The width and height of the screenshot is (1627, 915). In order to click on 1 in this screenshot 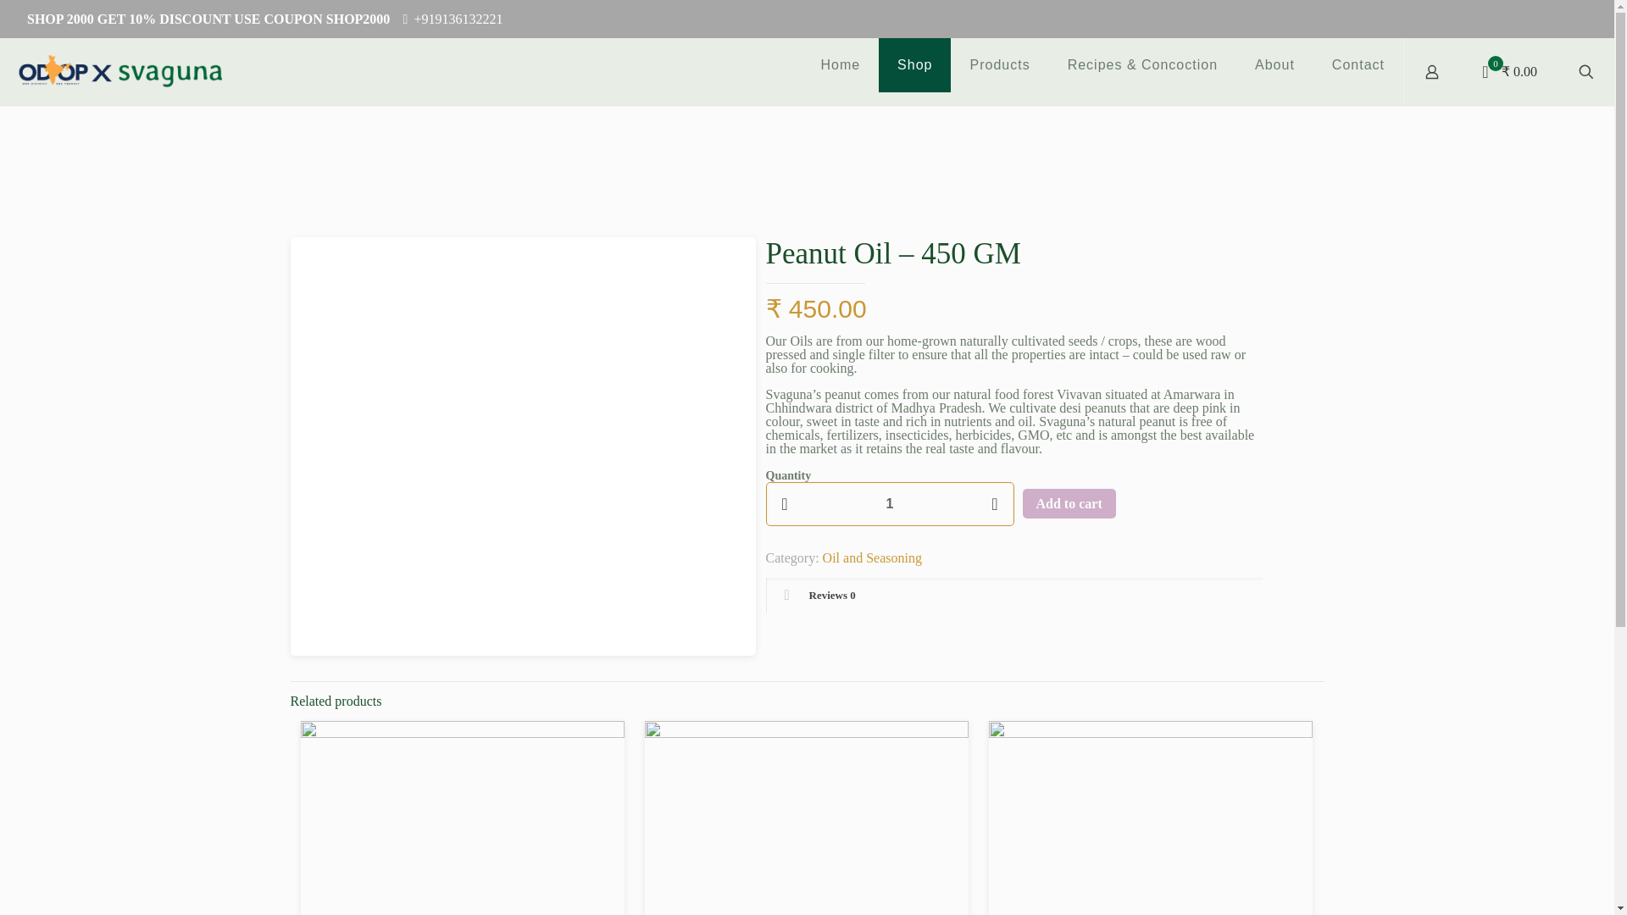, I will do `click(890, 504)`.